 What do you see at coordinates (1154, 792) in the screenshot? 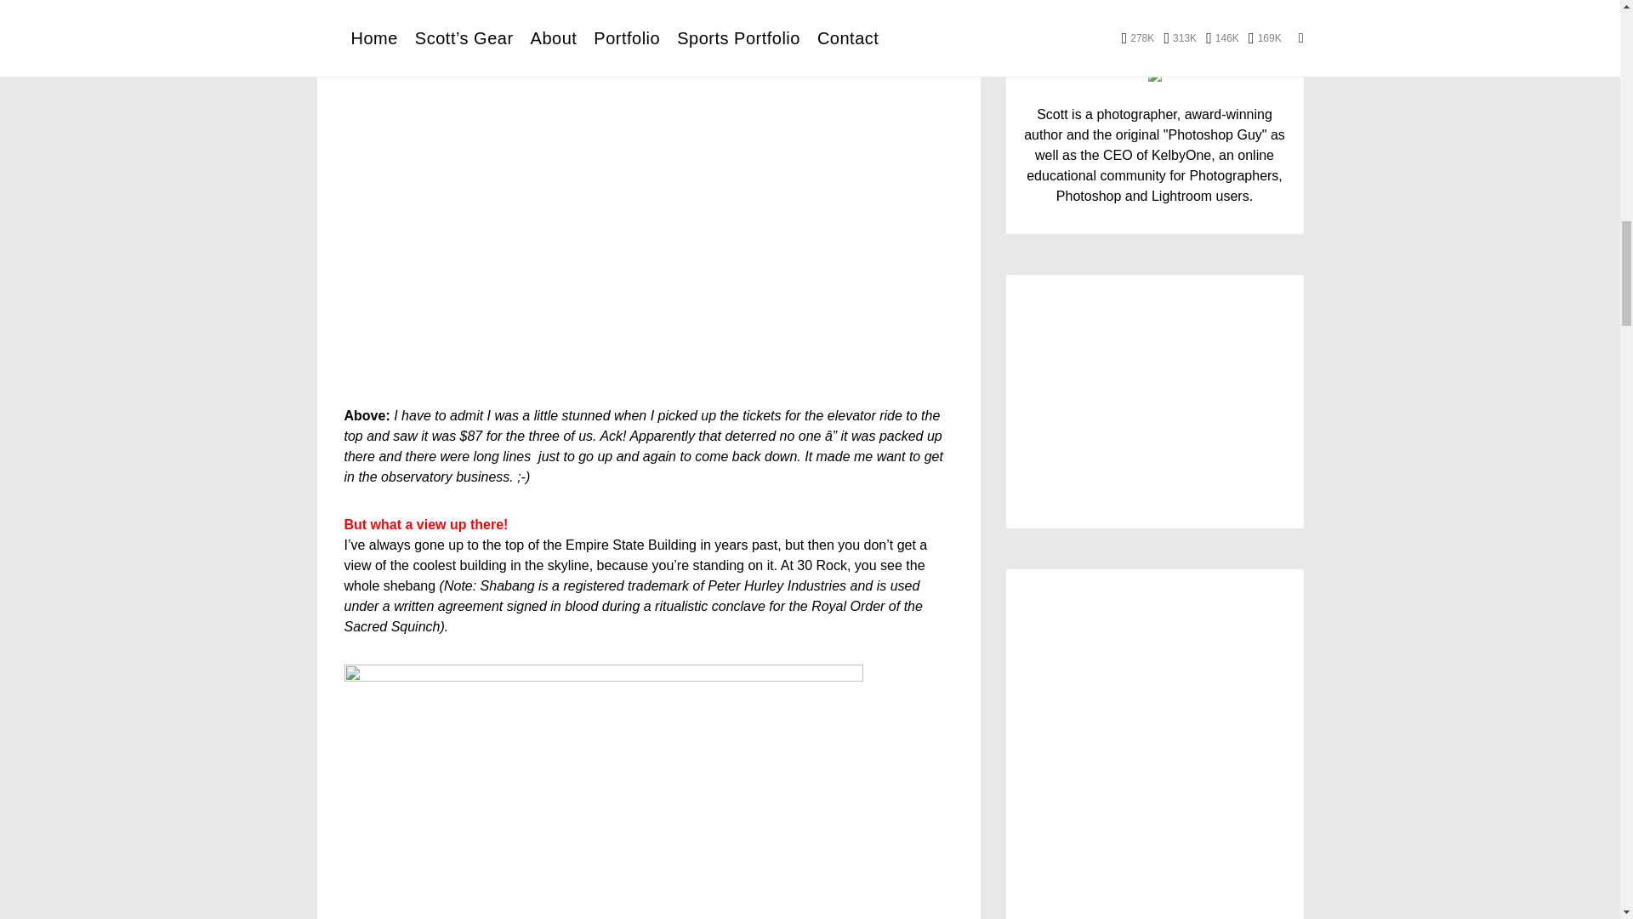
I see `Submit` at bounding box center [1154, 792].